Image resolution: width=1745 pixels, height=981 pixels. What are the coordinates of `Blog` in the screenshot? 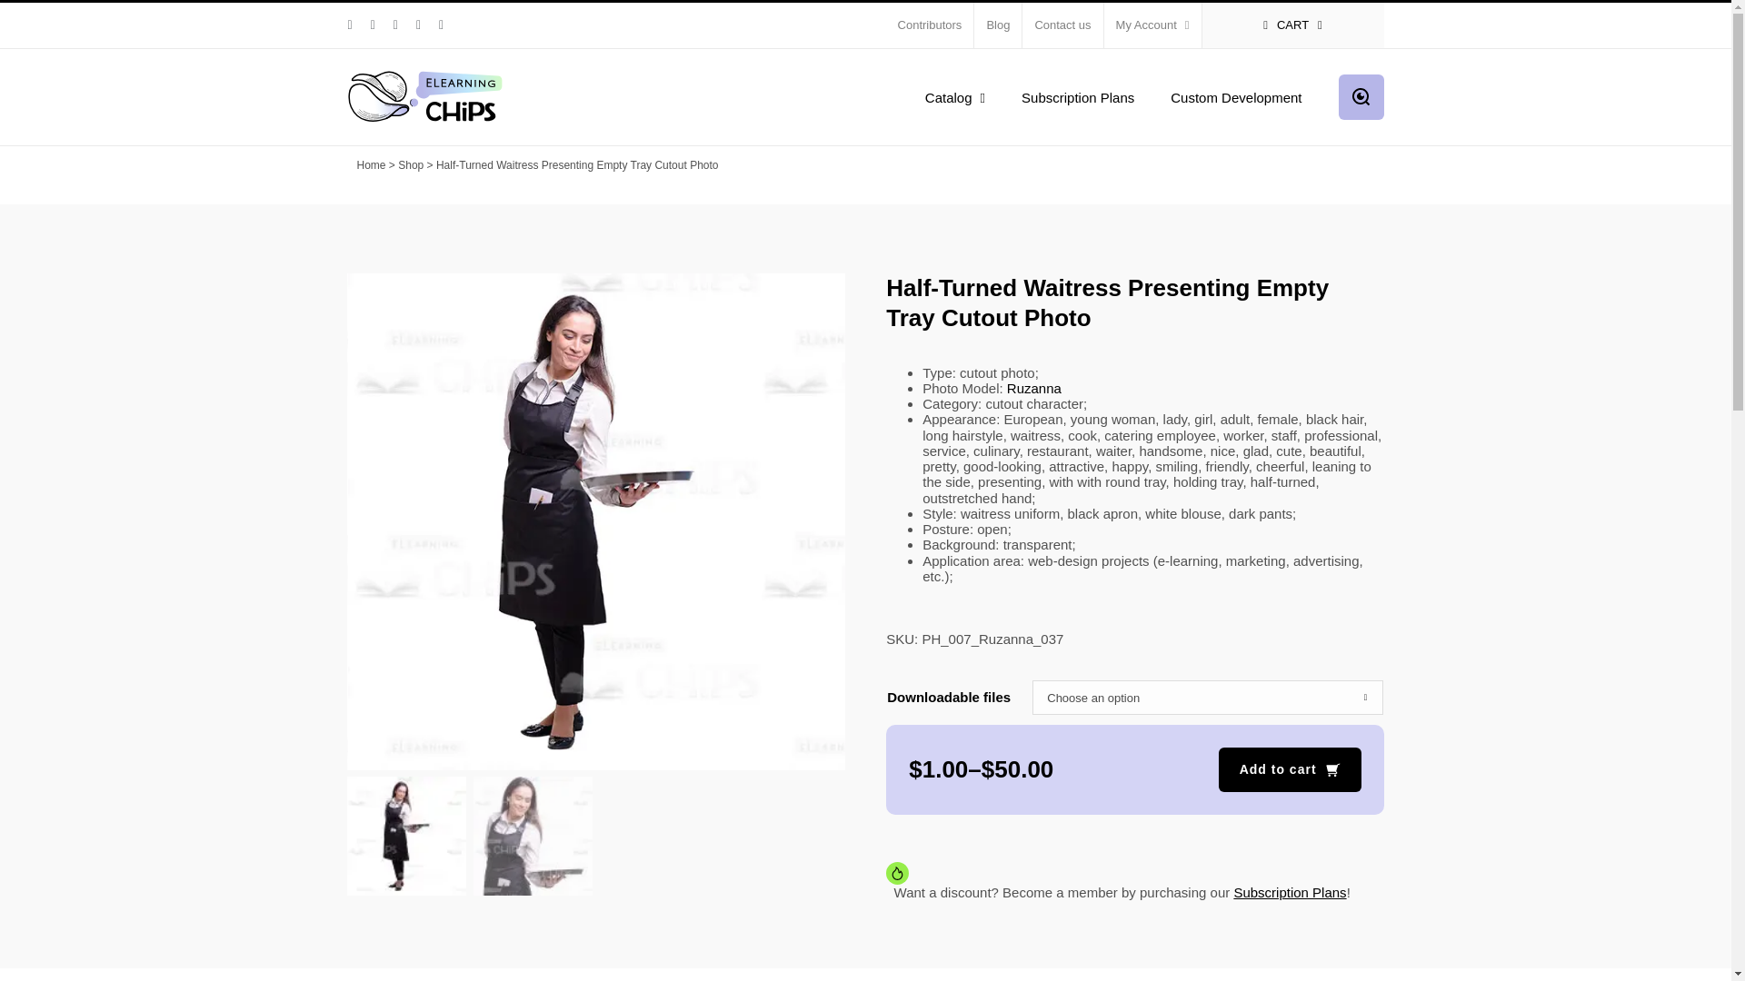 It's located at (997, 25).